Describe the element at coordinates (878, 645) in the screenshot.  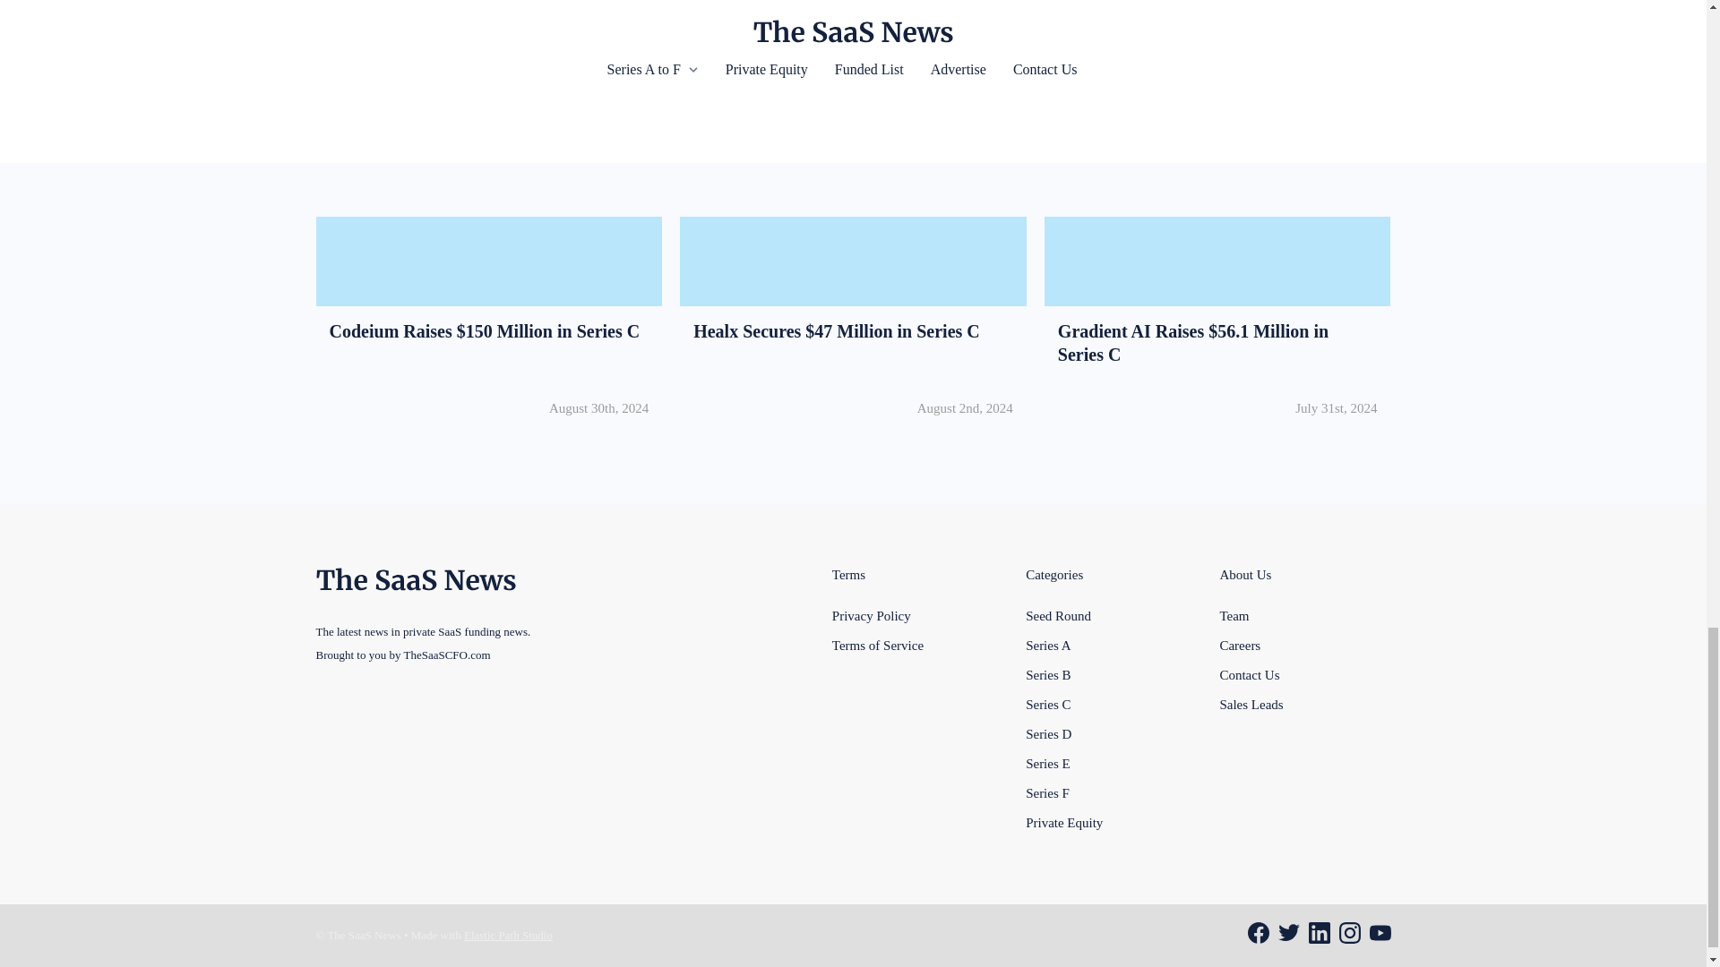
I see `Terms of Service` at that location.